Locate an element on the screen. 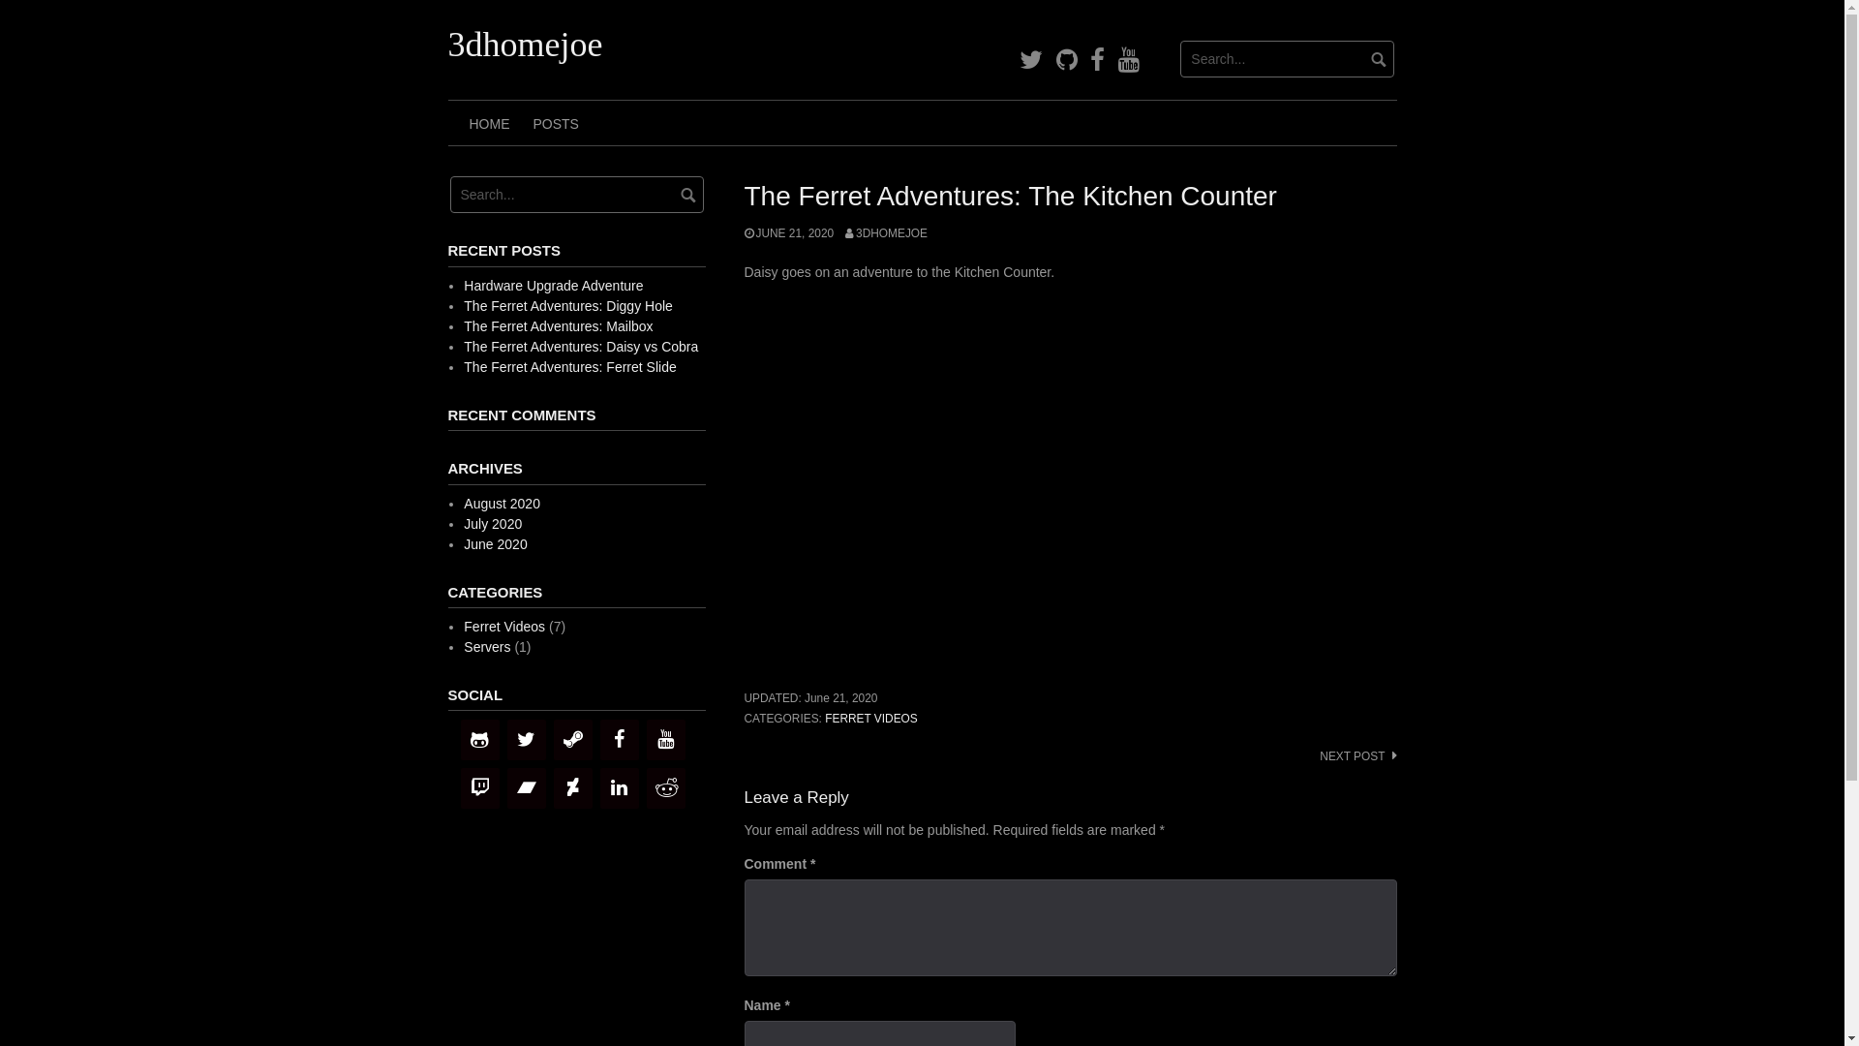  June 2020 is located at coordinates (496, 544).